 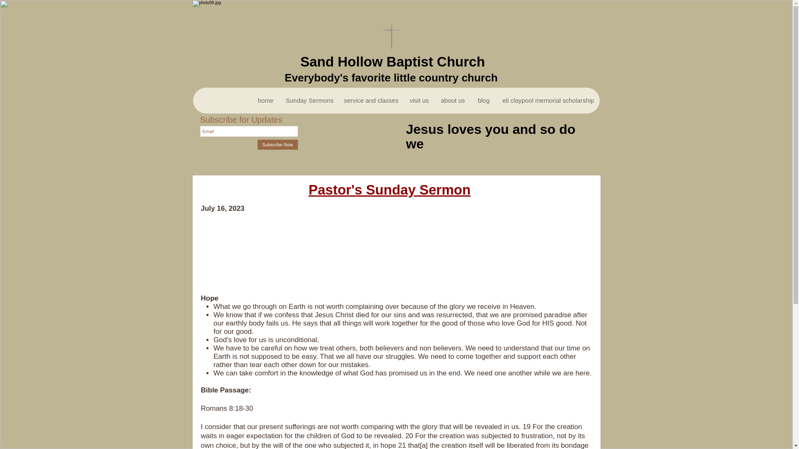 What do you see at coordinates (484, 101) in the screenshot?
I see `blog` at bounding box center [484, 101].